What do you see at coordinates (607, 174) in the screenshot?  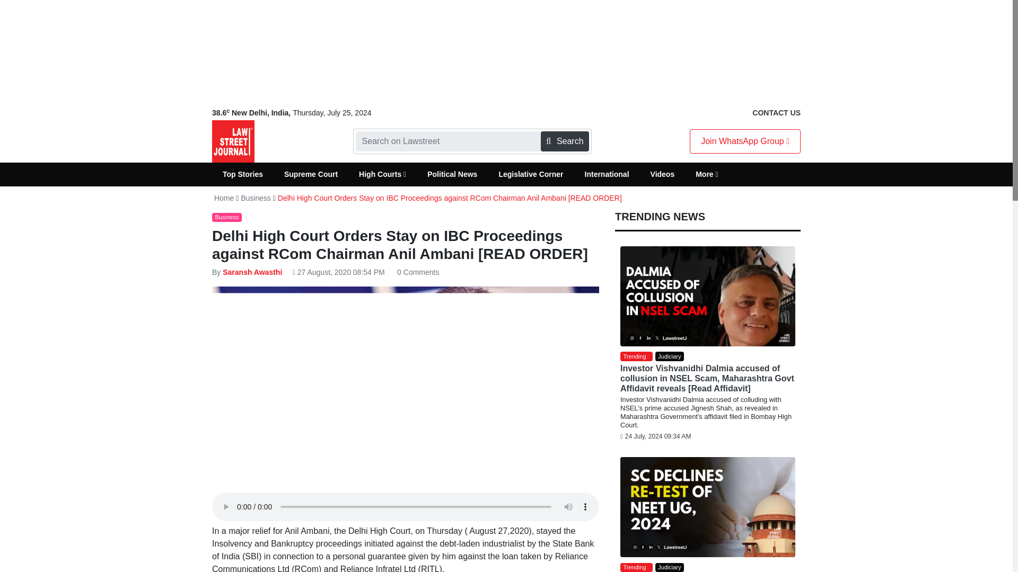 I see `International` at bounding box center [607, 174].